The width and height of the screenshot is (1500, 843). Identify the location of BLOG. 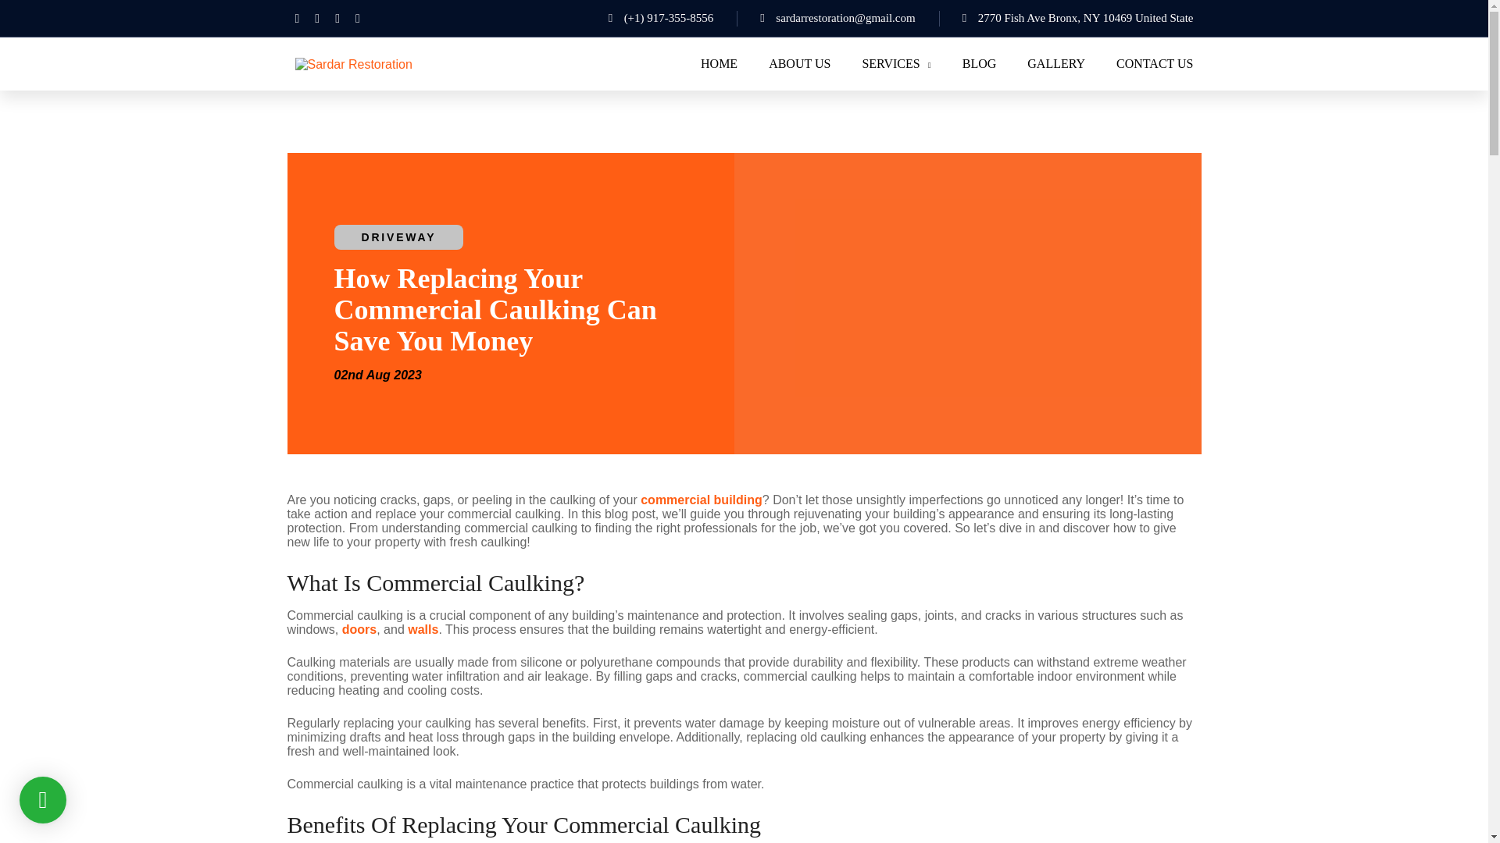
(980, 64).